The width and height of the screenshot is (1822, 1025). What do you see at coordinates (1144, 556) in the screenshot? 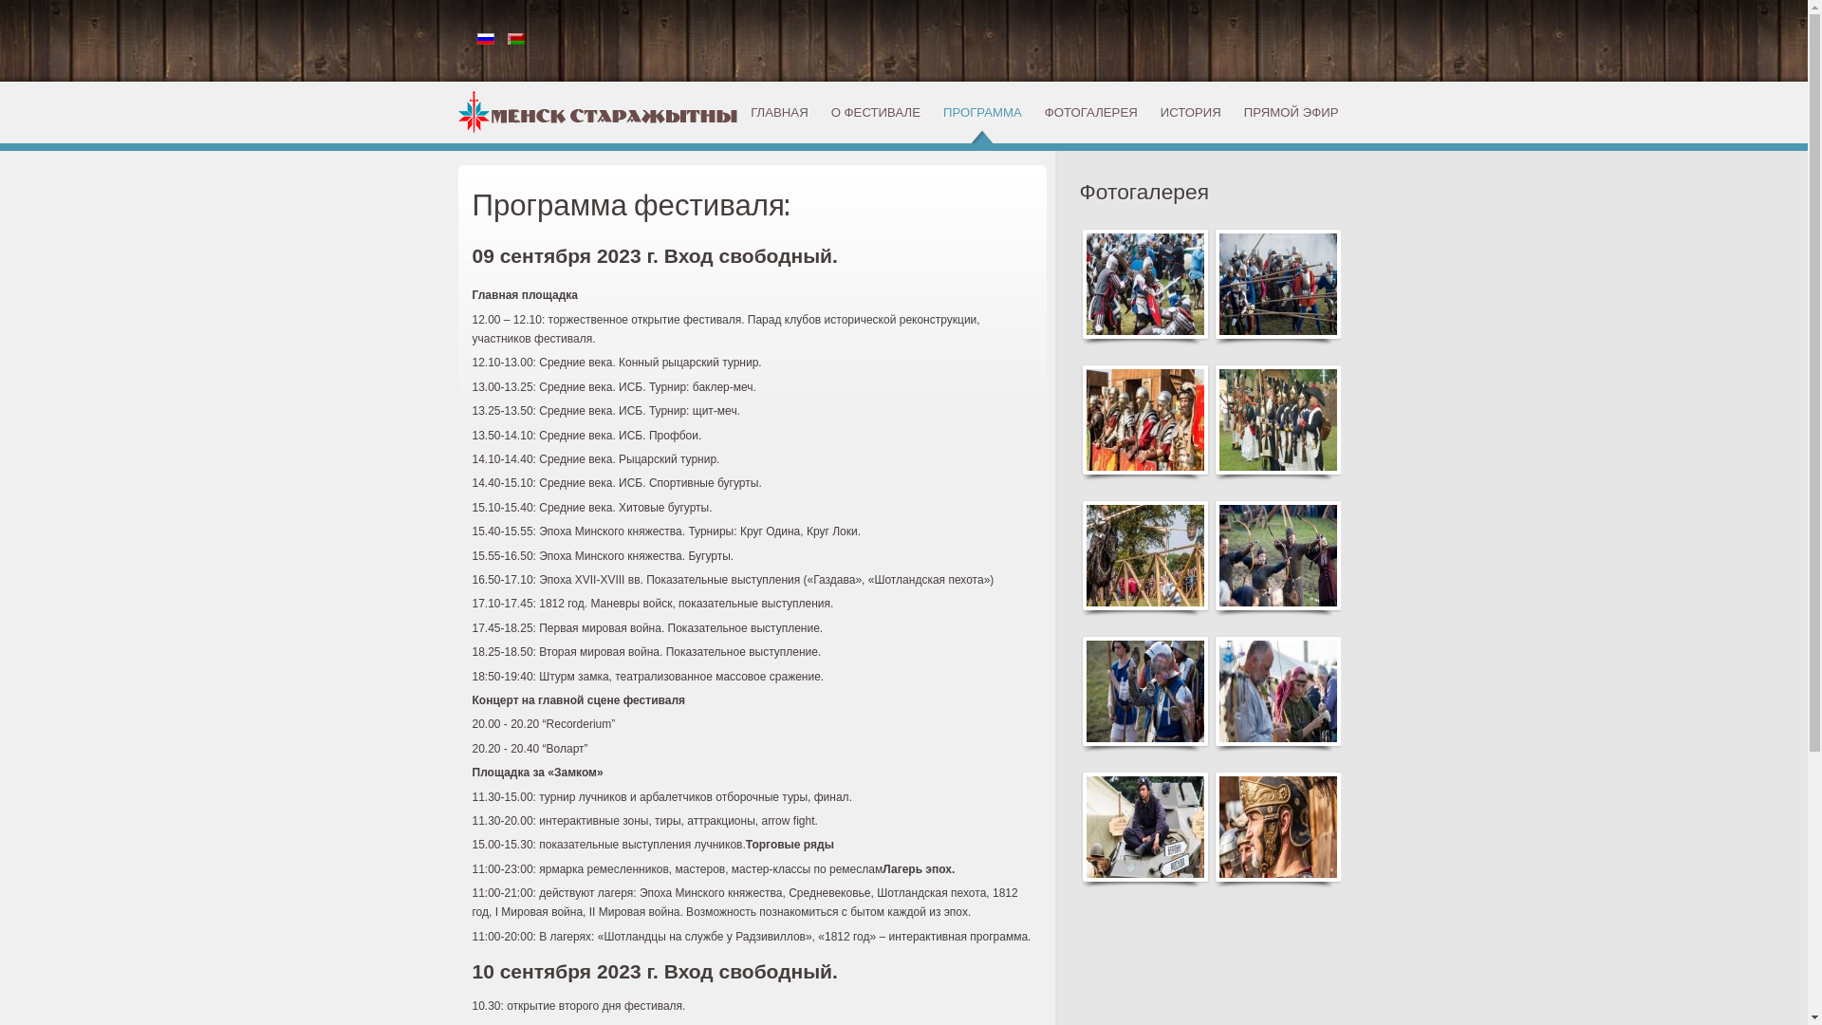
I see `koni` at bounding box center [1144, 556].